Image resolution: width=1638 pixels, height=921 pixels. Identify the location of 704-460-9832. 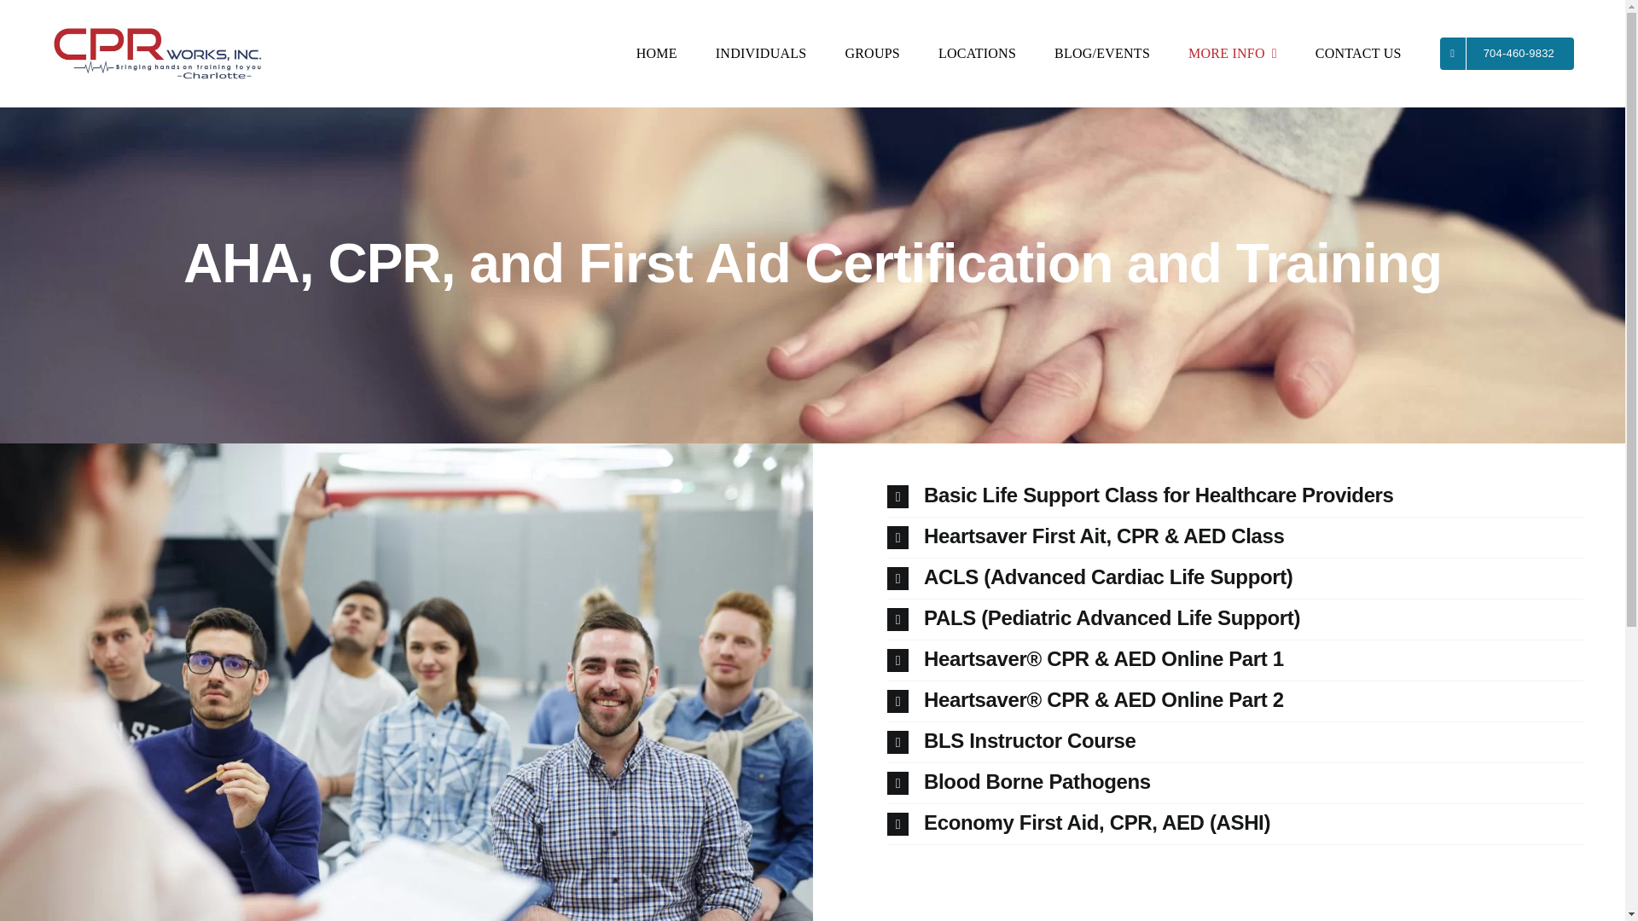
(1507, 54).